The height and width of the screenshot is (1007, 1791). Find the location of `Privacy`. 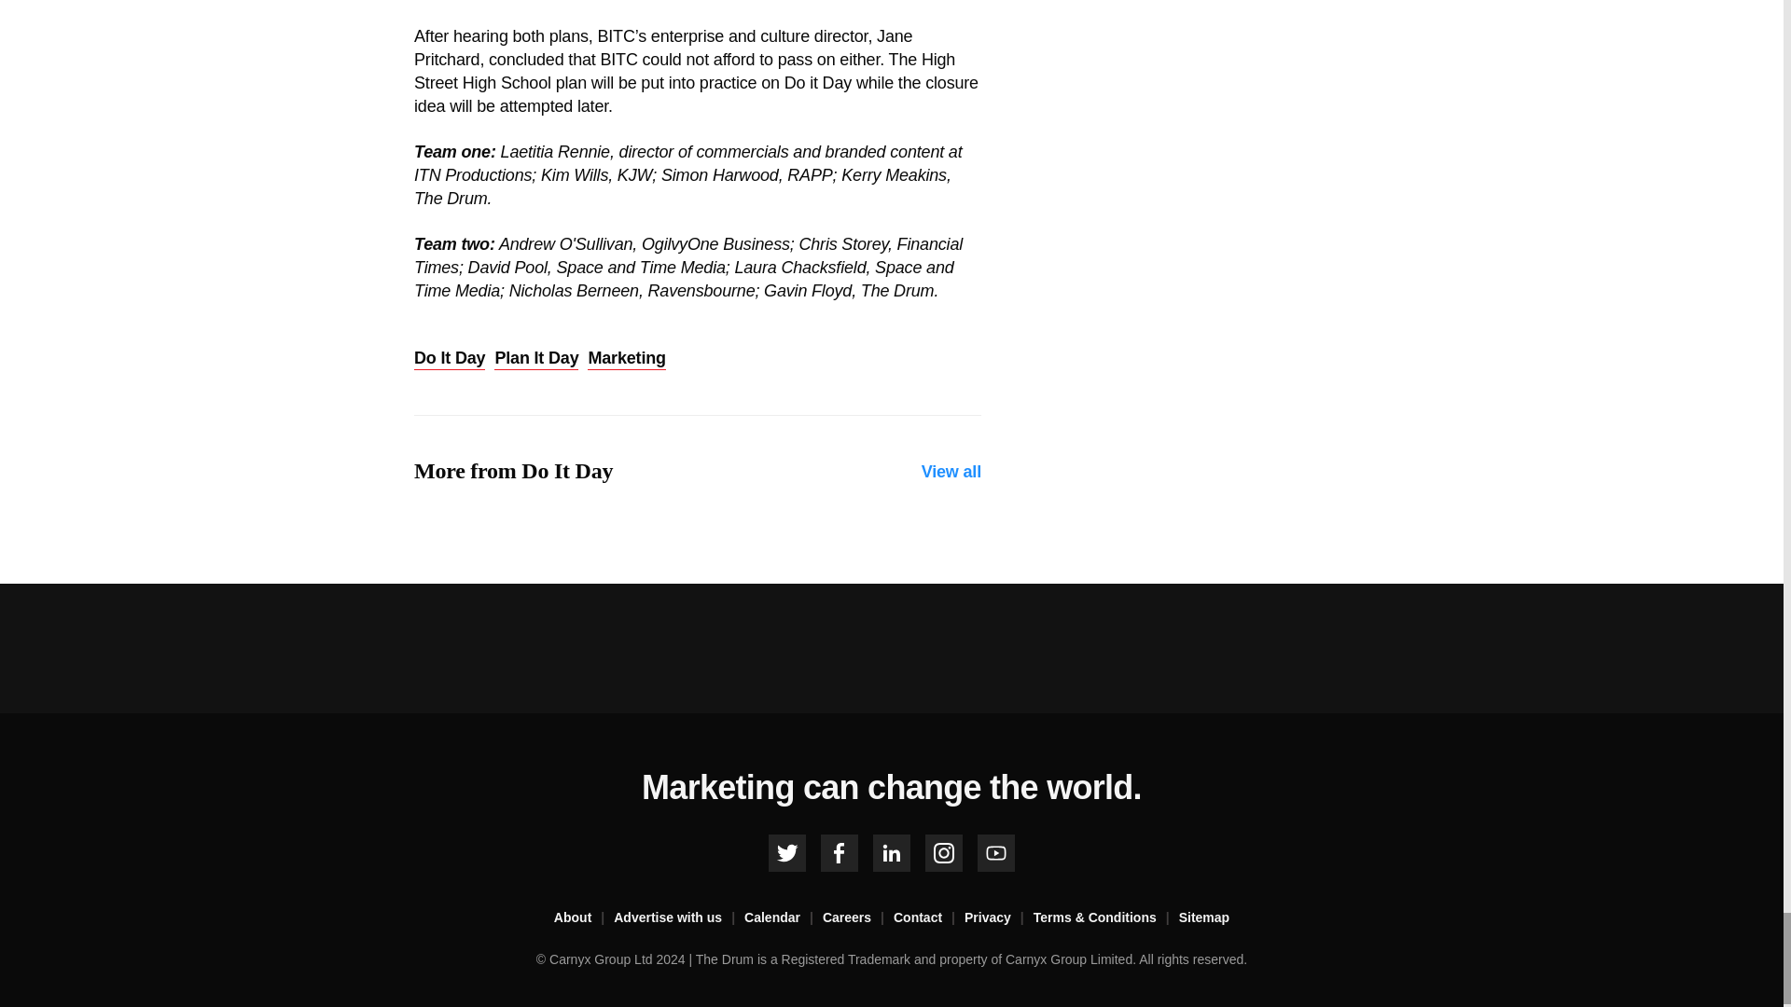

Privacy is located at coordinates (998, 917).